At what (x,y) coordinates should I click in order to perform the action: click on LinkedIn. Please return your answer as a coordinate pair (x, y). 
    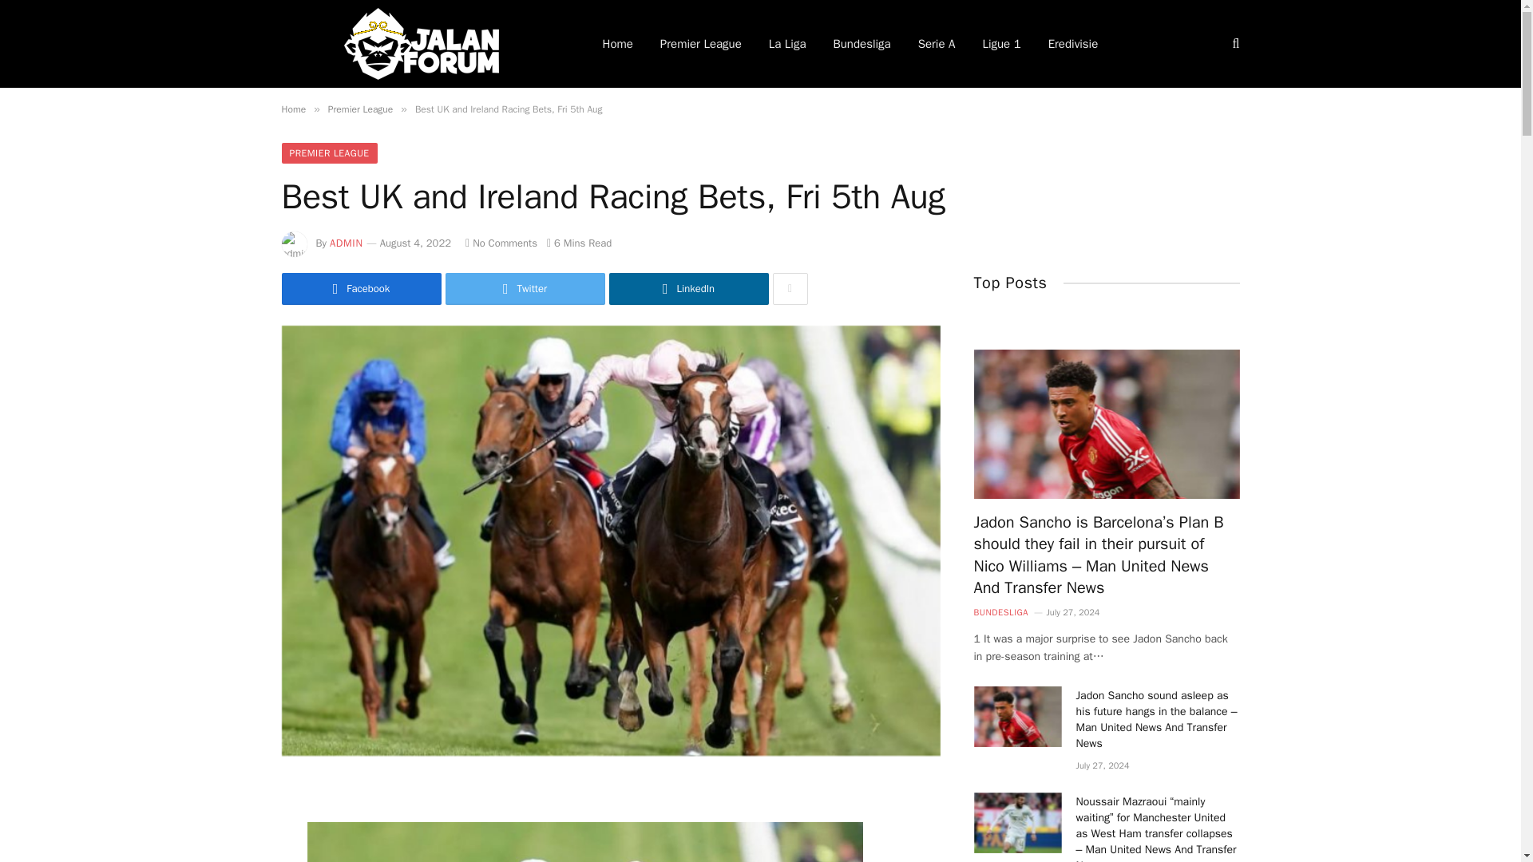
    Looking at the image, I should click on (688, 289).